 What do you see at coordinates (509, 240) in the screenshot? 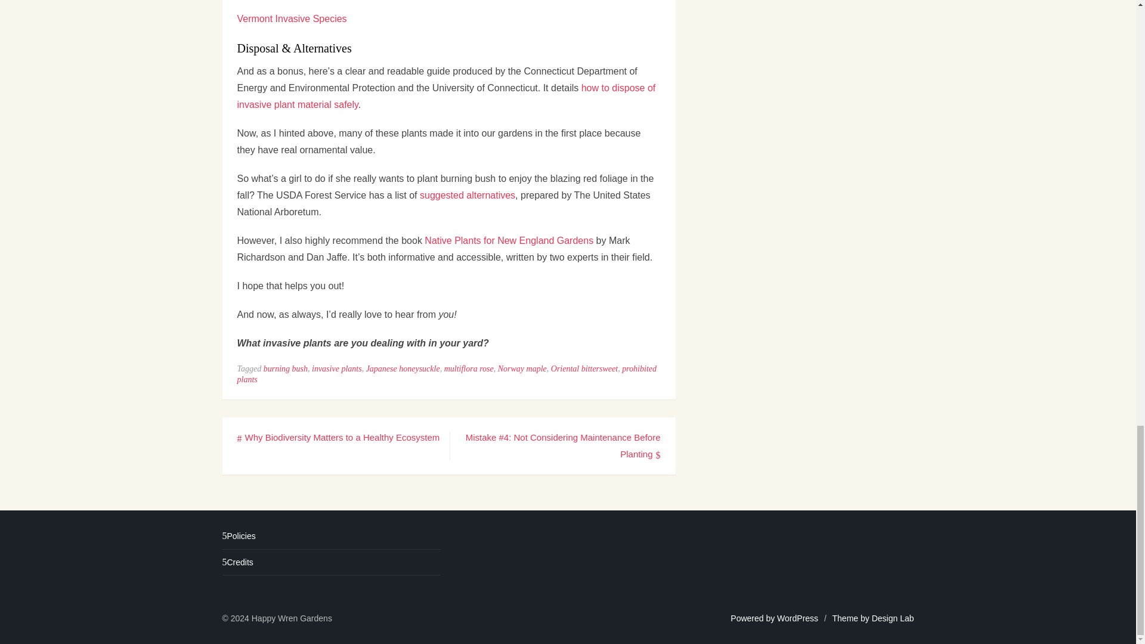
I see `Native Plants for New England Gardens` at bounding box center [509, 240].